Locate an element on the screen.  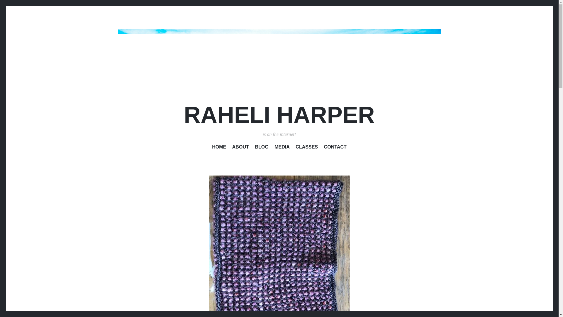
CLASSES is located at coordinates (307, 148).